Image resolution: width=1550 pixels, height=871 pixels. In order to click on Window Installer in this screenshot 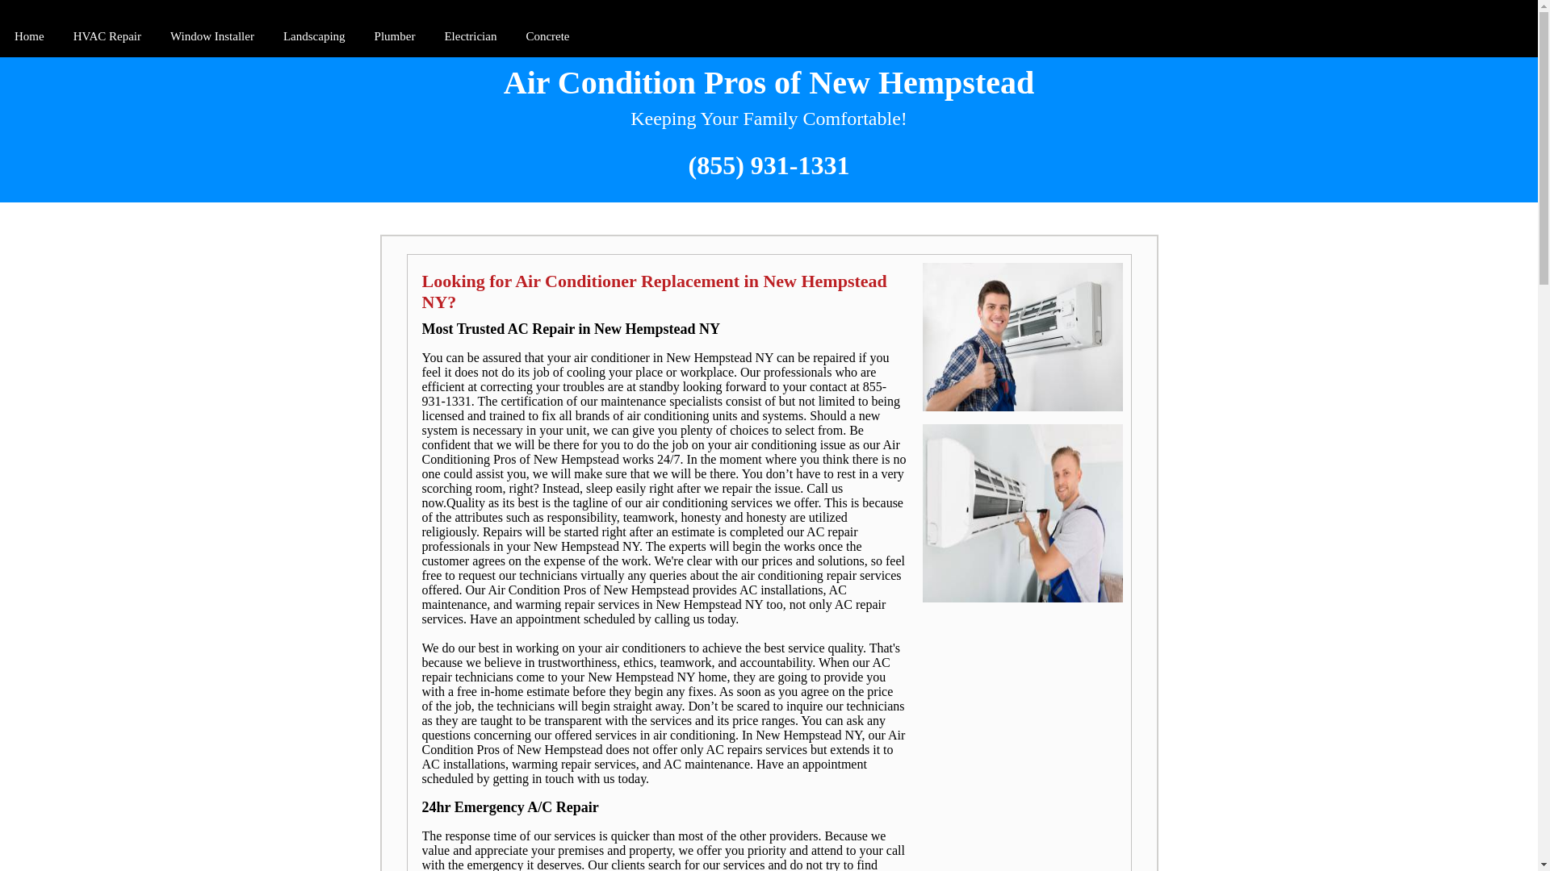, I will do `click(212, 37)`.